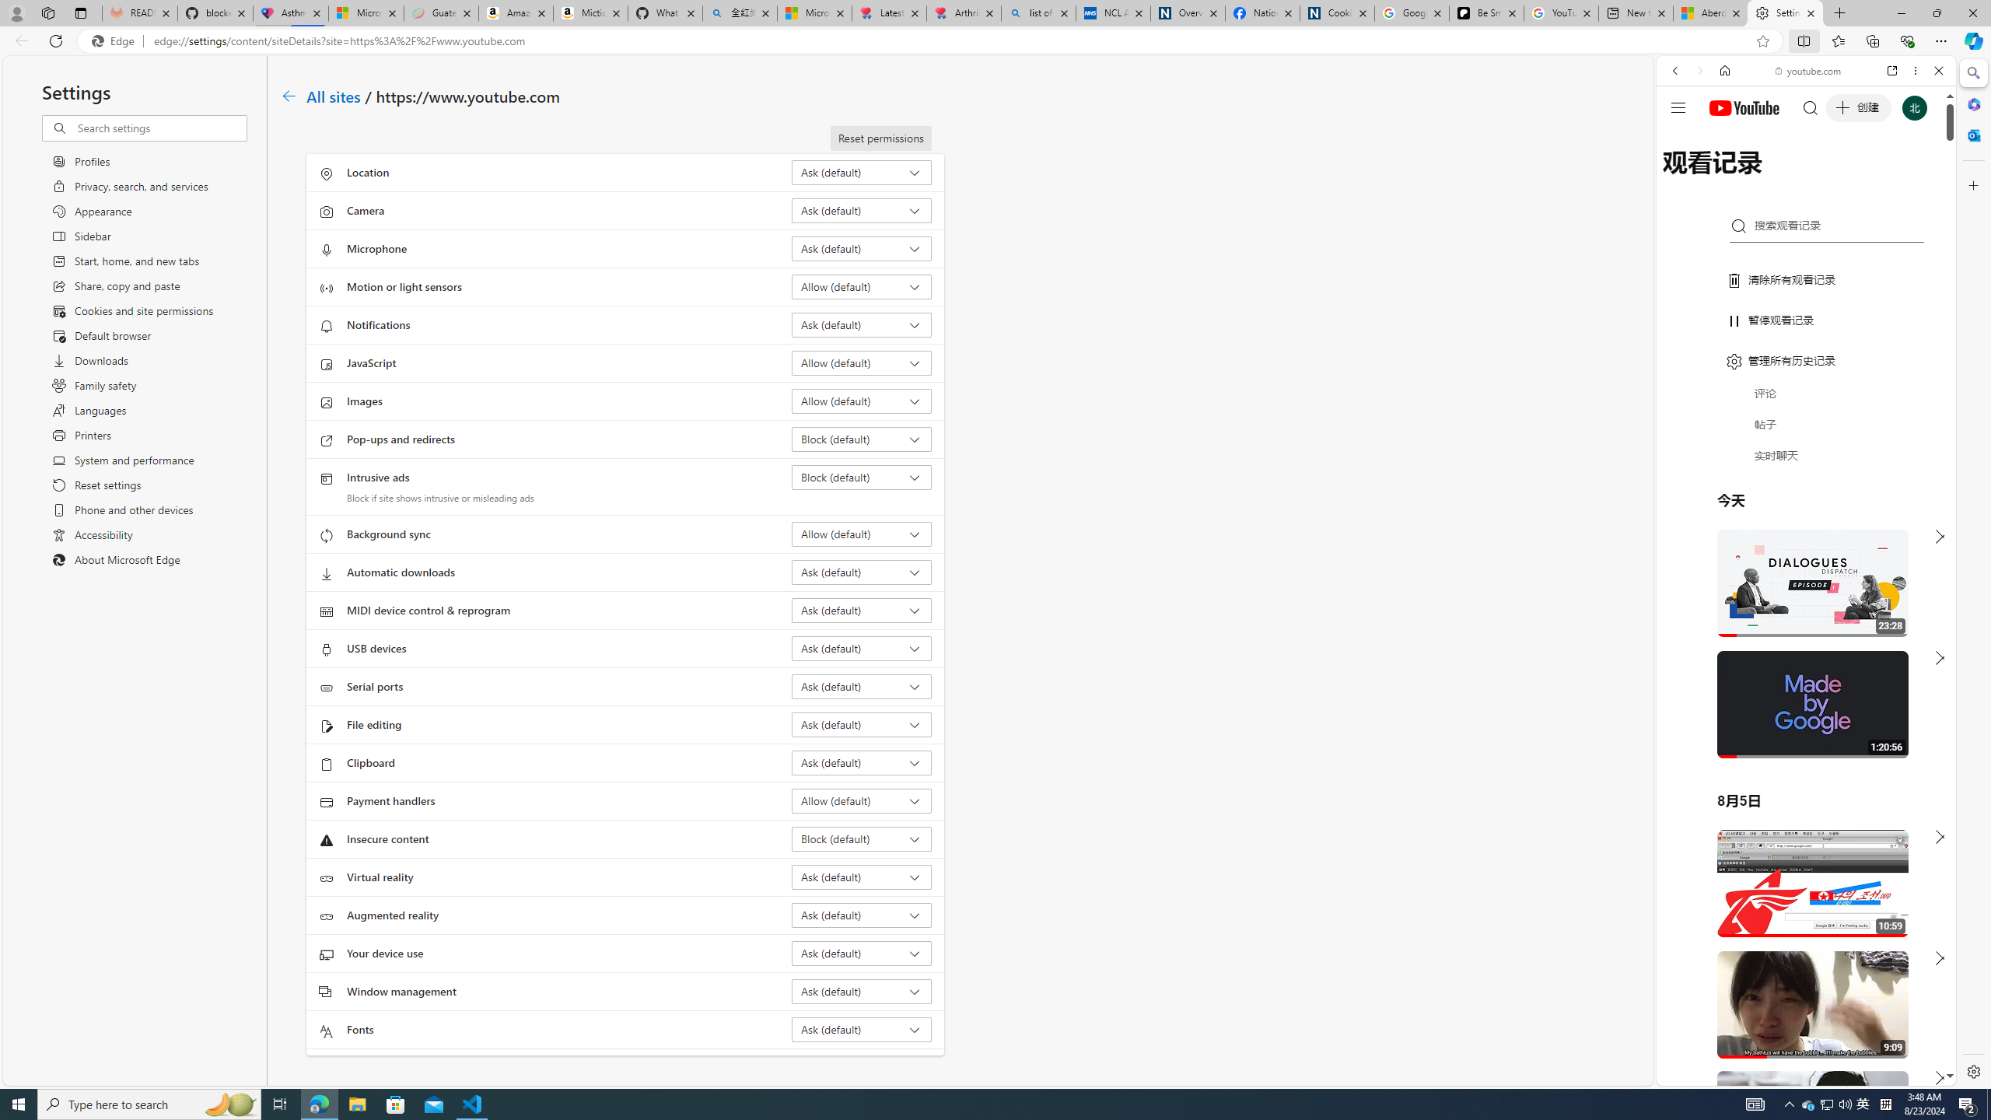  What do you see at coordinates (1875, 905) in the screenshot?
I see `Actions for this site` at bounding box center [1875, 905].